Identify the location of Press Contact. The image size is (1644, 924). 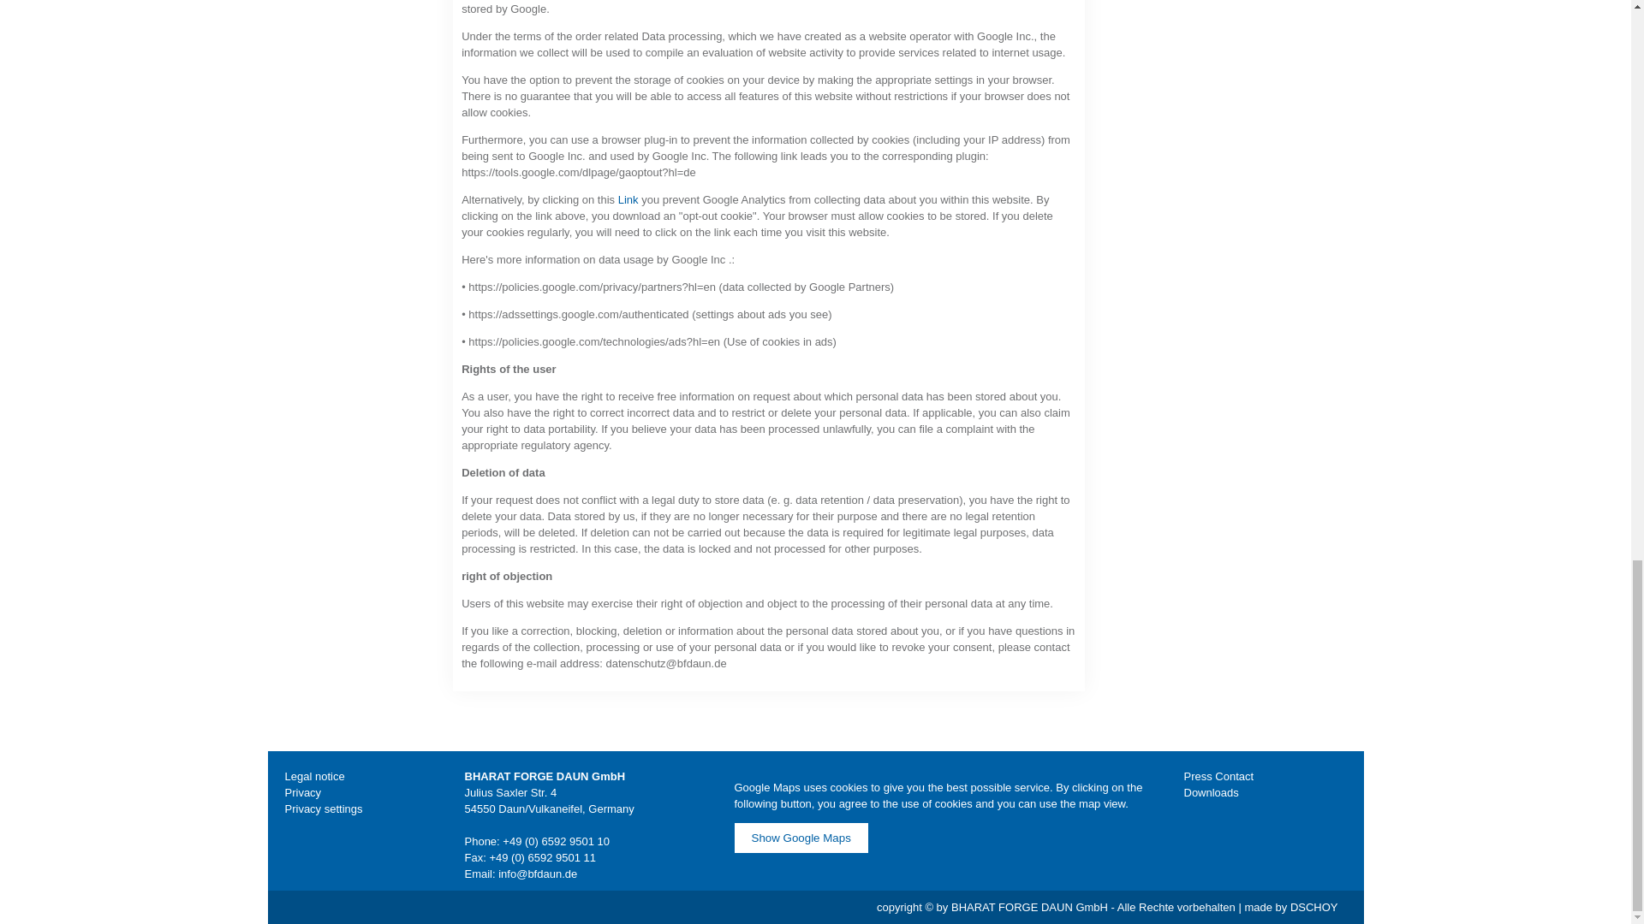
(1218, 775).